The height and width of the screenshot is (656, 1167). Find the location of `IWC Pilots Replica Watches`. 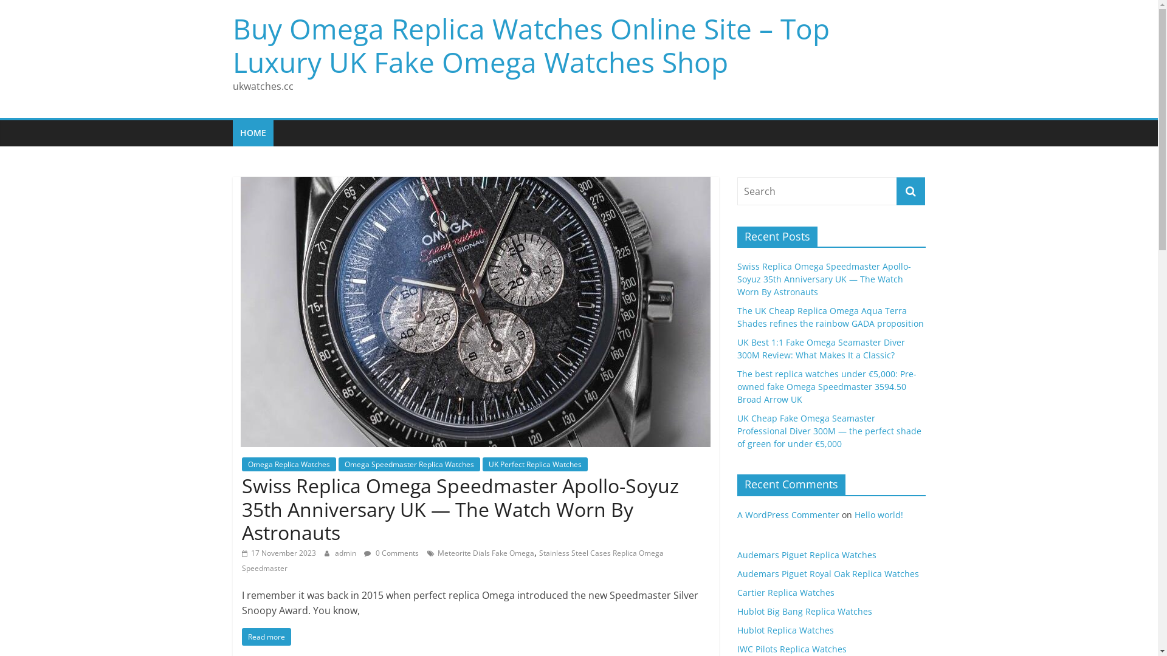

IWC Pilots Replica Watches is located at coordinates (791, 649).